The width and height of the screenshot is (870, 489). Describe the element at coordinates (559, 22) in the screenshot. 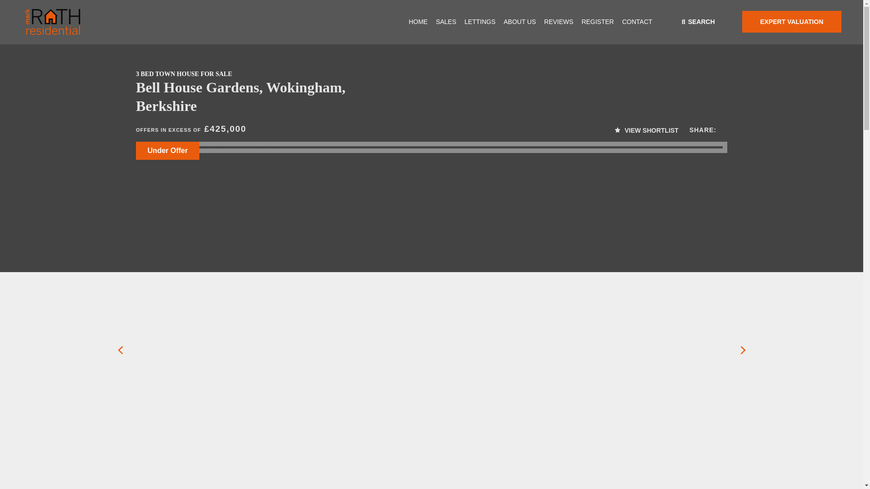

I see `REVIEWS` at that location.